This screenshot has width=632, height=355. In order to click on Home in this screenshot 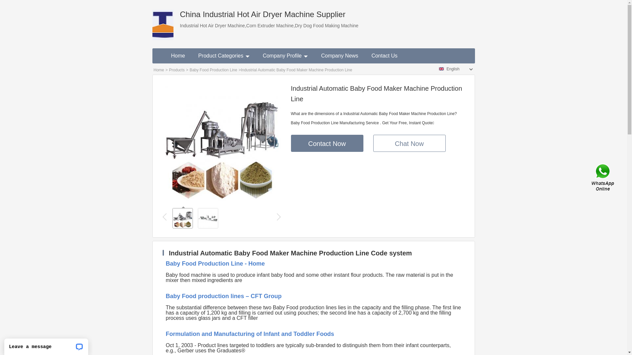, I will do `click(159, 70)`.